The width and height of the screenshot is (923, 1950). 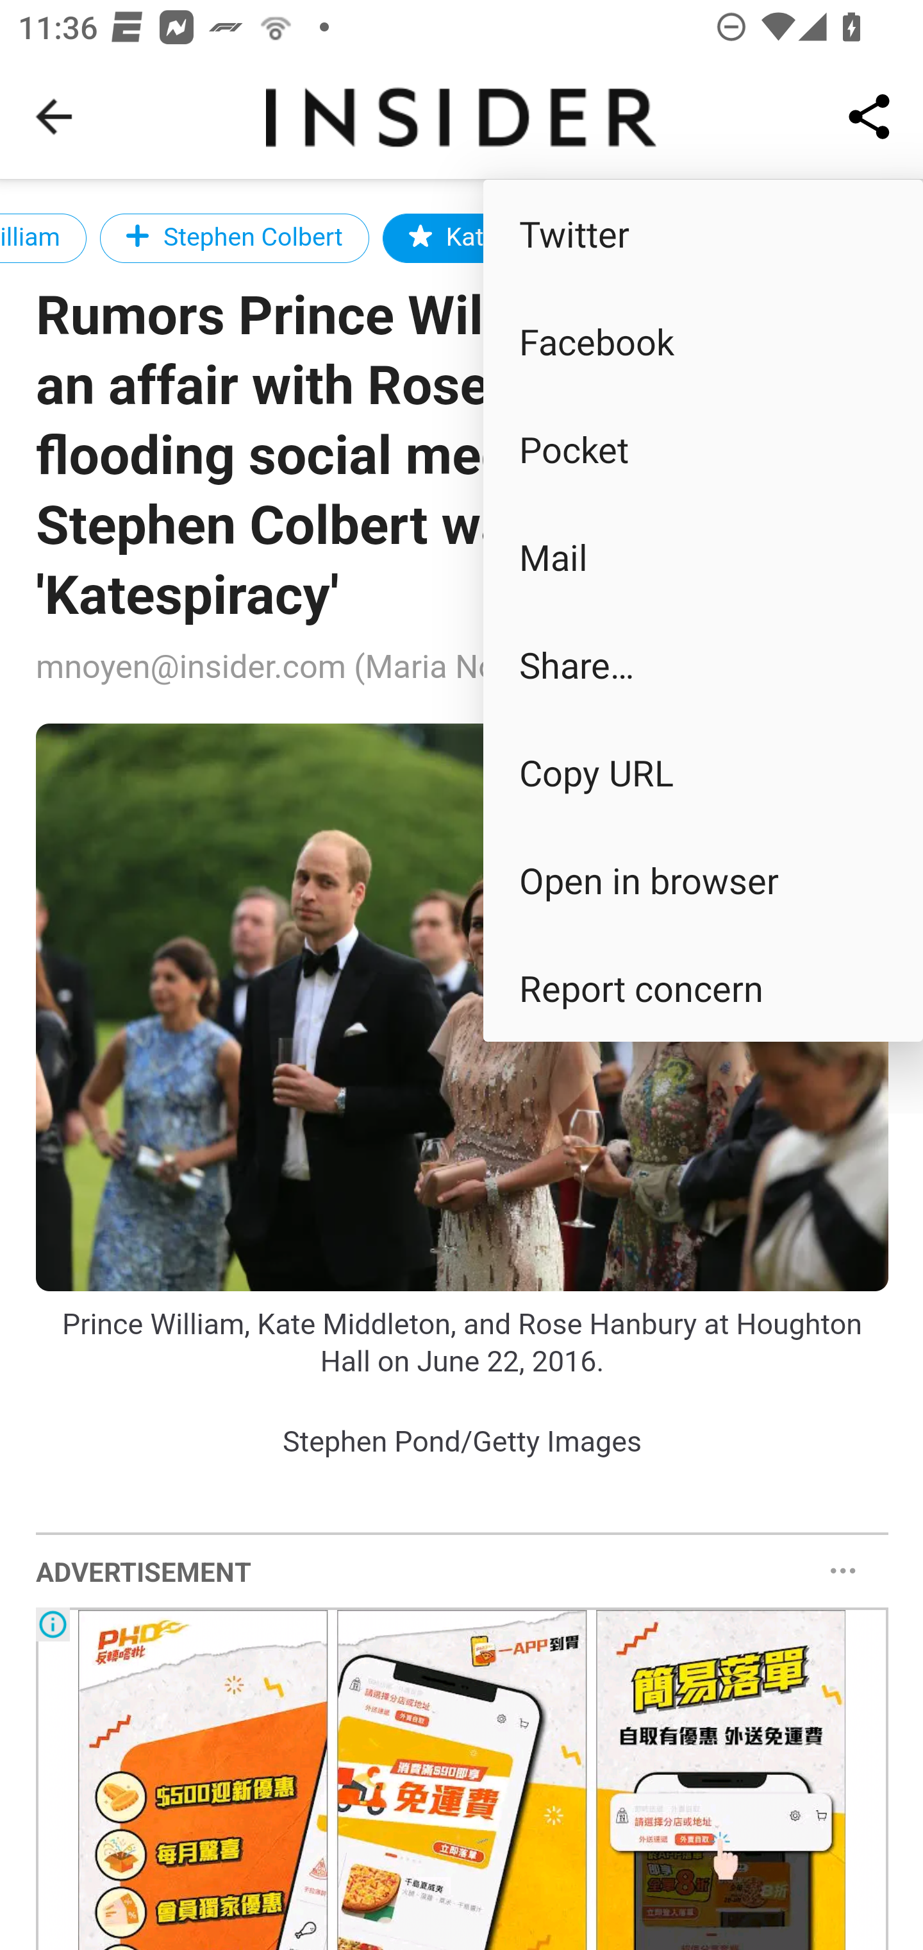 I want to click on Twitter, so click(x=703, y=232).